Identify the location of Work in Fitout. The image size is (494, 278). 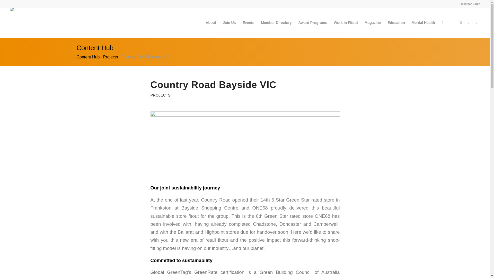
(346, 23).